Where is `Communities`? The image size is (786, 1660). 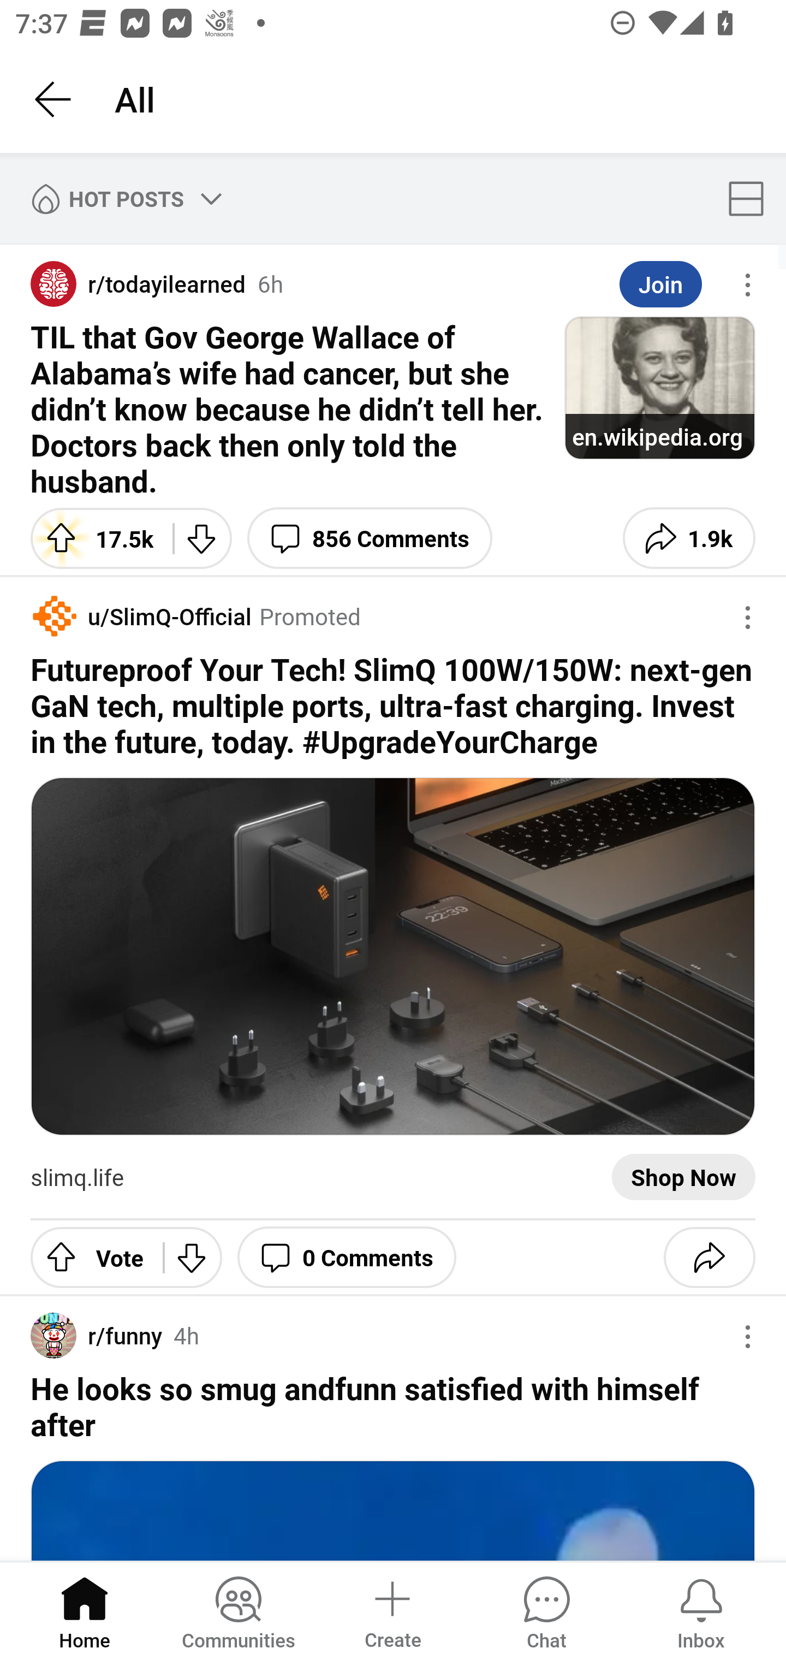 Communities is located at coordinates (238, 1610).